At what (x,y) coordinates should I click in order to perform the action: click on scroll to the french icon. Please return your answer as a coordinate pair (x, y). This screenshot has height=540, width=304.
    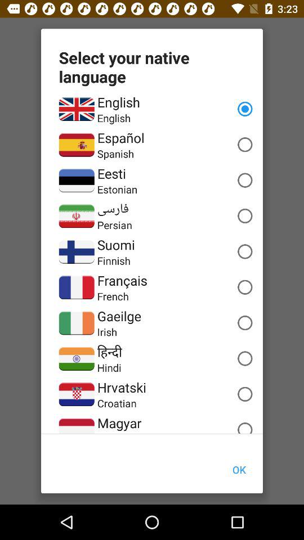
    Looking at the image, I should click on (113, 296).